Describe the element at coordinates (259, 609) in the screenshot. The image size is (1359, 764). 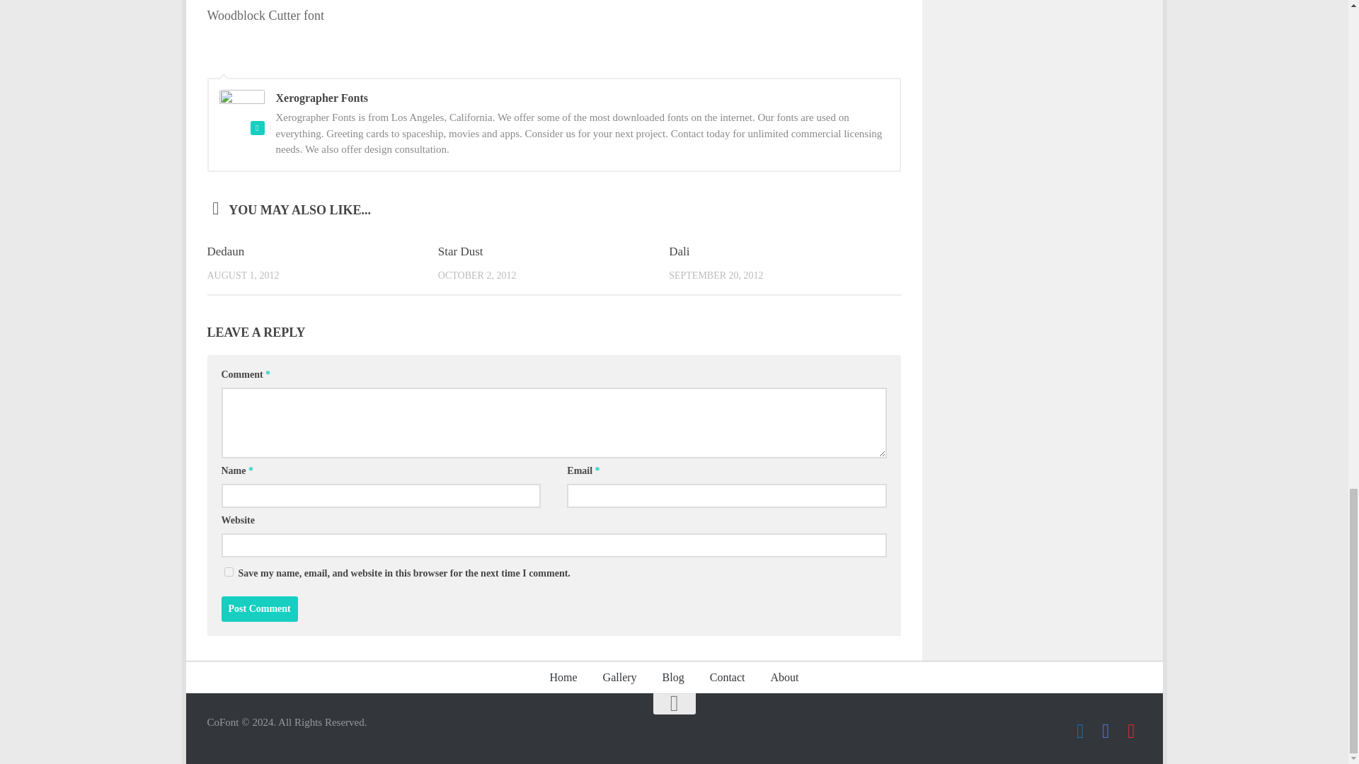
I see `Post Comment` at that location.